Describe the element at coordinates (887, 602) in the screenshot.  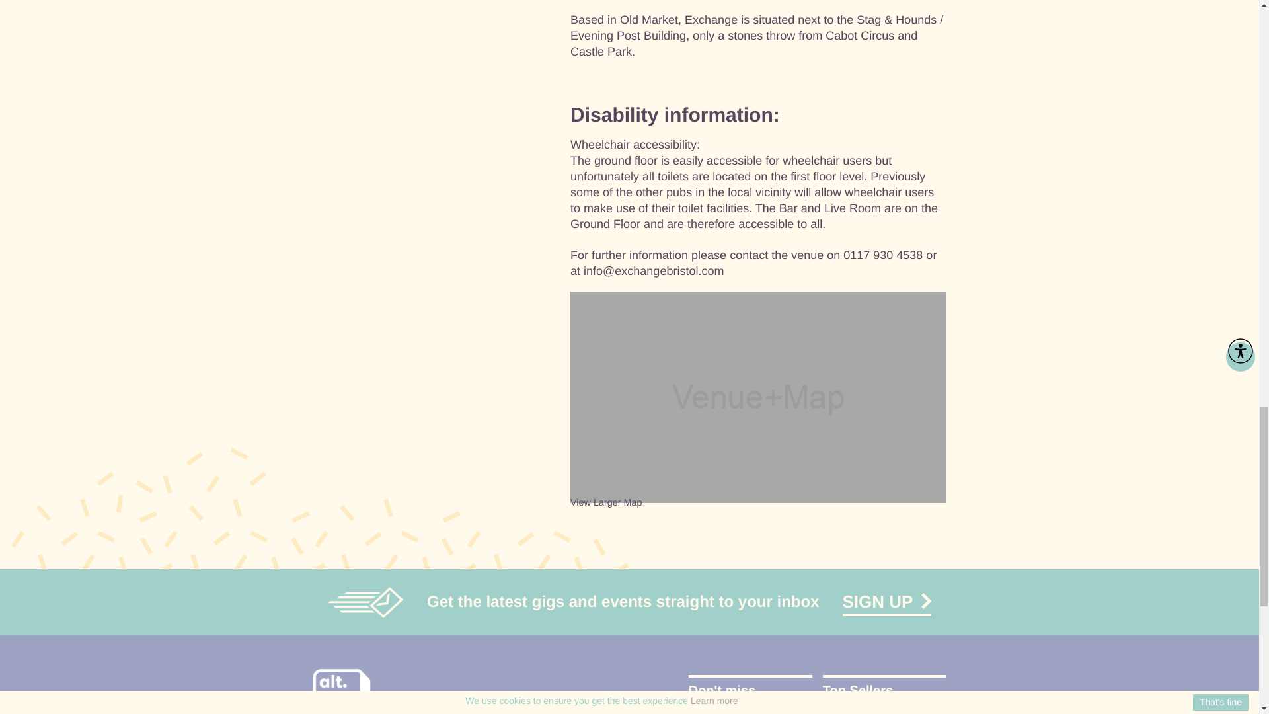
I see `SIGN UP` at that location.